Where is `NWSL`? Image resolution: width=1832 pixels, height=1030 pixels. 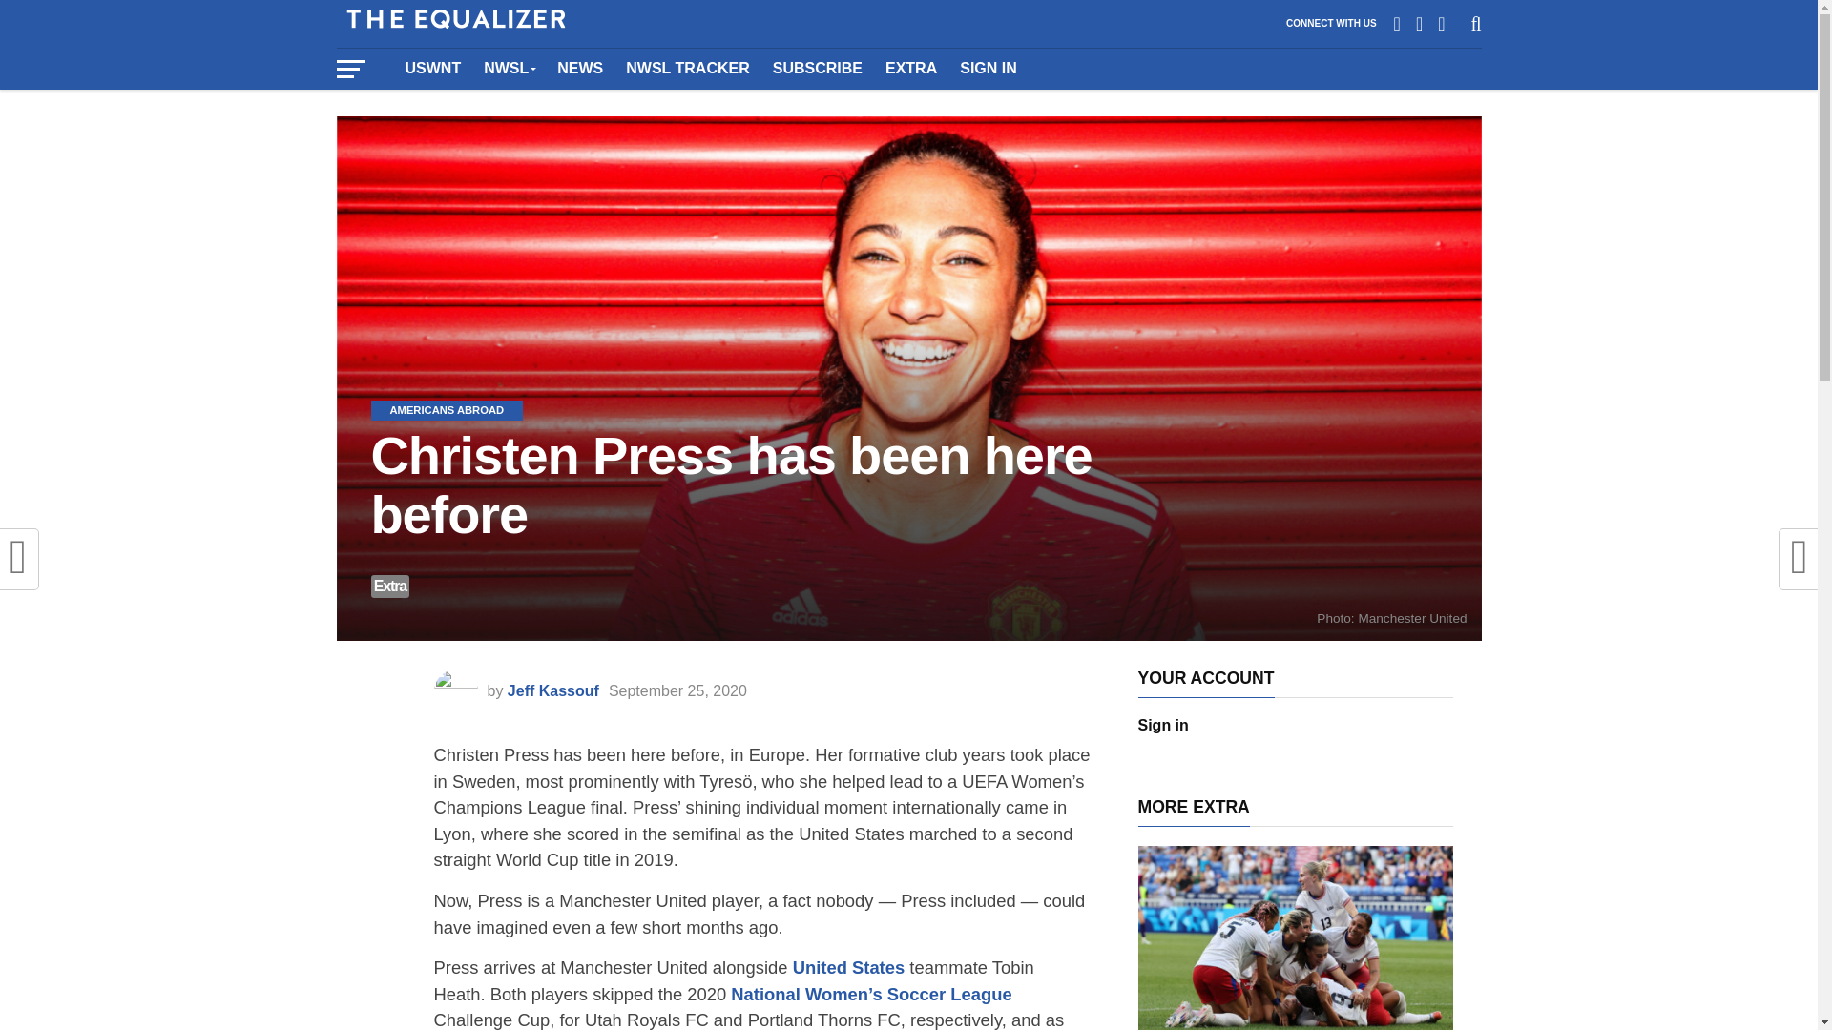
NWSL is located at coordinates (510, 68).